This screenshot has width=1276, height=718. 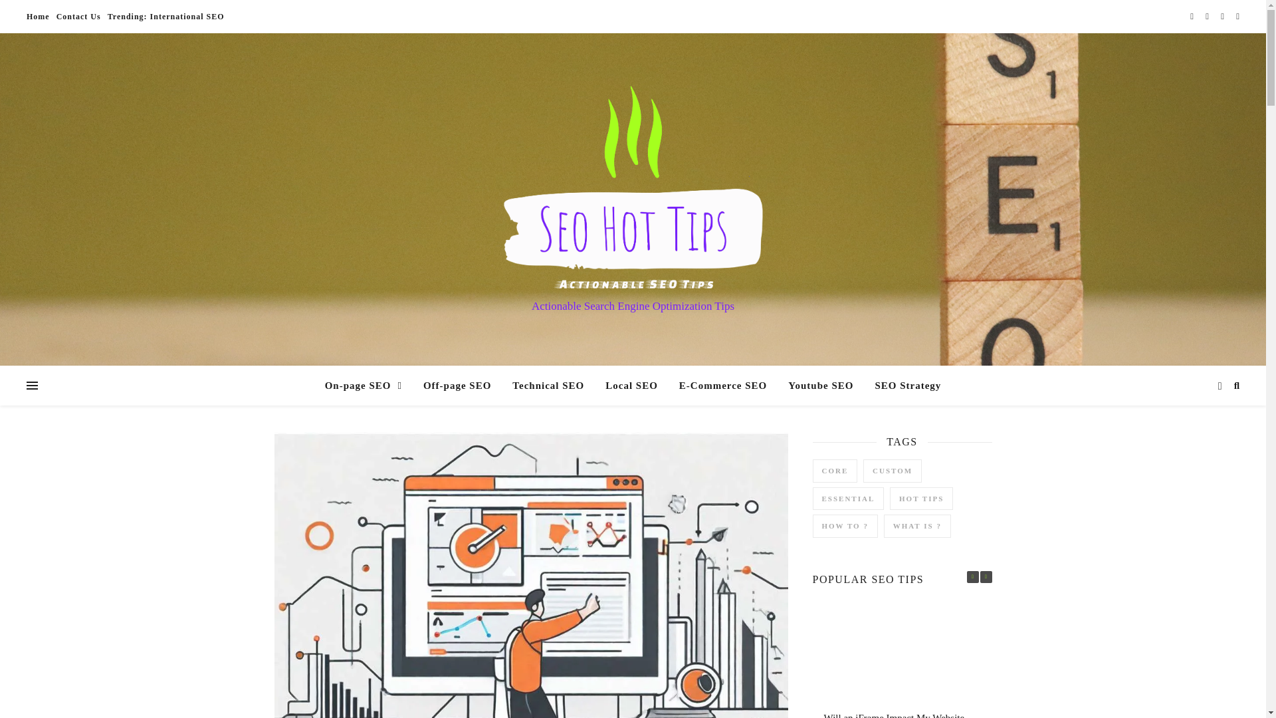 I want to click on On-page SEO, so click(x=368, y=386).